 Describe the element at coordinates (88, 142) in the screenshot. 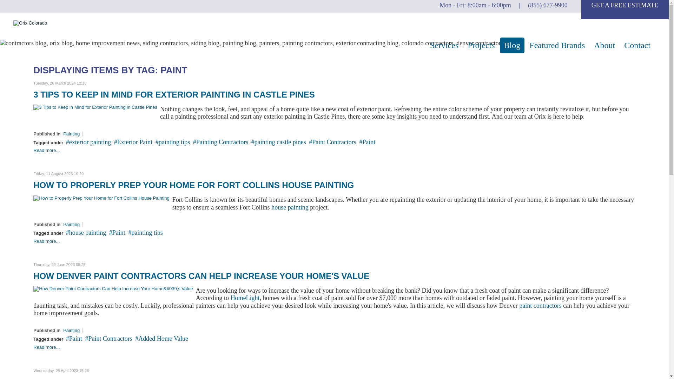

I see `exterior painting` at that location.